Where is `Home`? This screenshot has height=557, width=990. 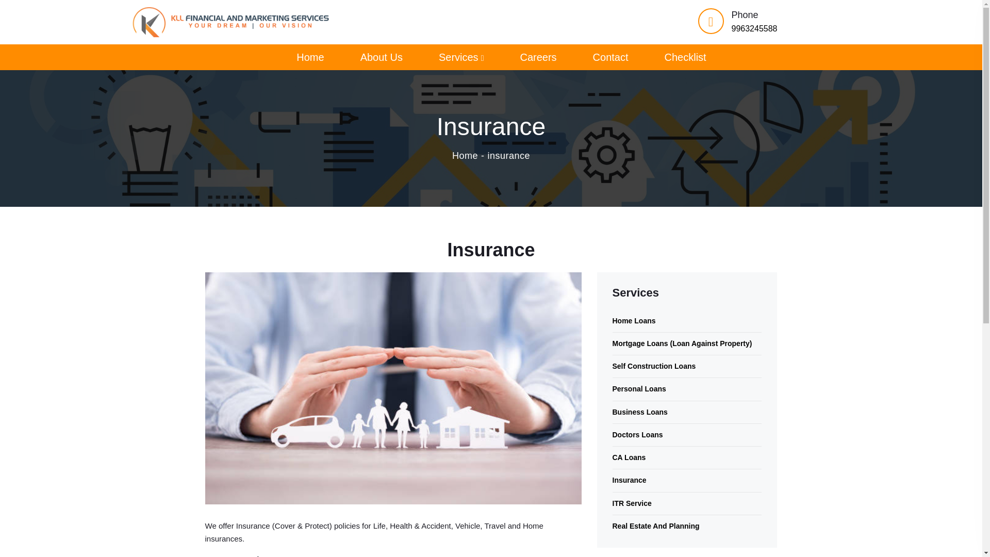 Home is located at coordinates (309, 58).